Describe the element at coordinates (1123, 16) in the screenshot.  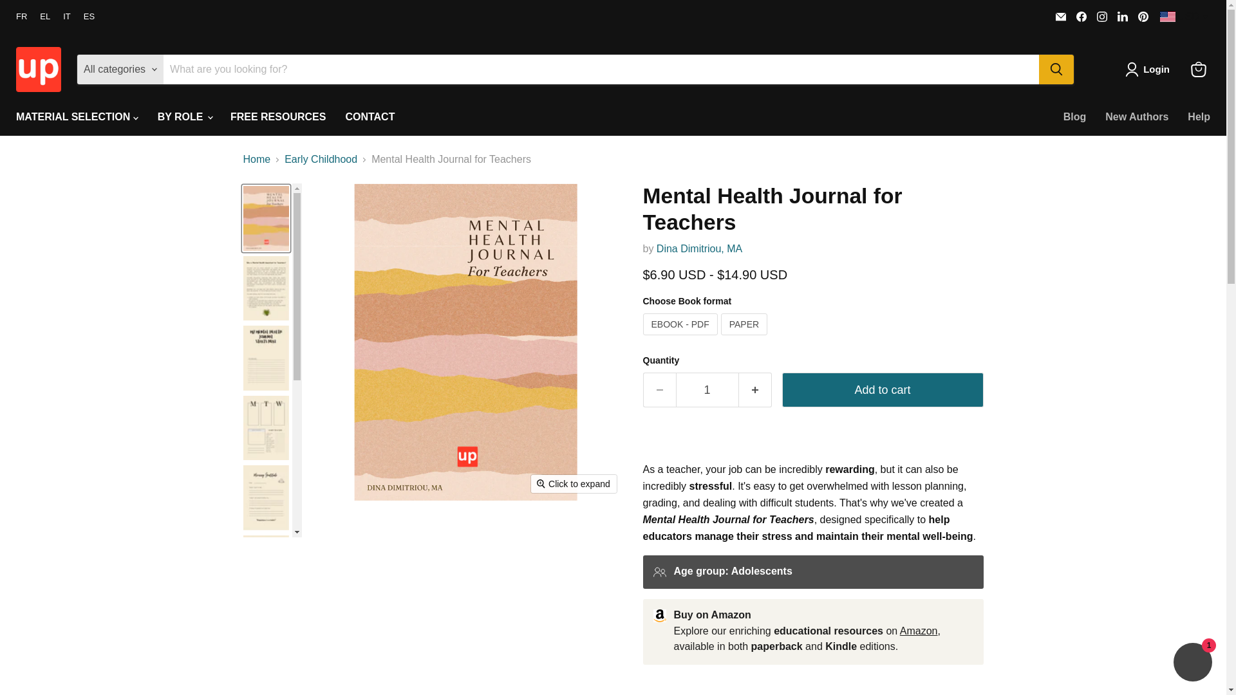
I see `Find us on LinkedIn` at that location.